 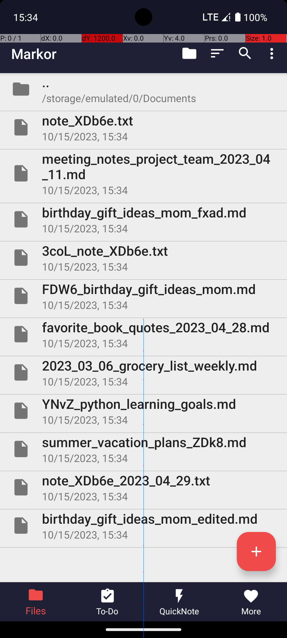 I want to click on File FDW6_birthday_gift_ideas_mom.md , so click(x=143, y=296).